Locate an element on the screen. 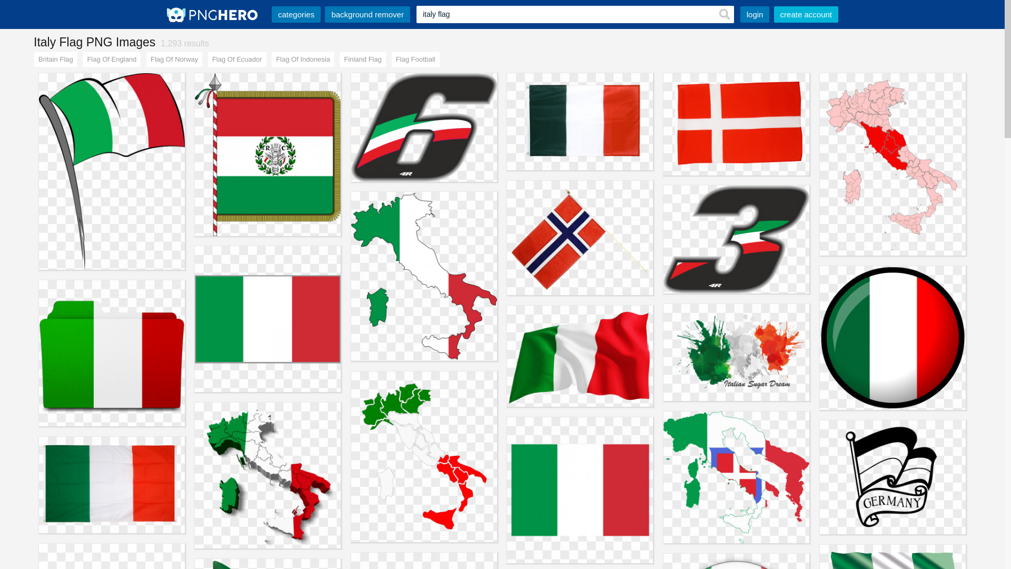 Image resolution: width=1011 pixels, height=569 pixels. background remover is located at coordinates (368, 15).